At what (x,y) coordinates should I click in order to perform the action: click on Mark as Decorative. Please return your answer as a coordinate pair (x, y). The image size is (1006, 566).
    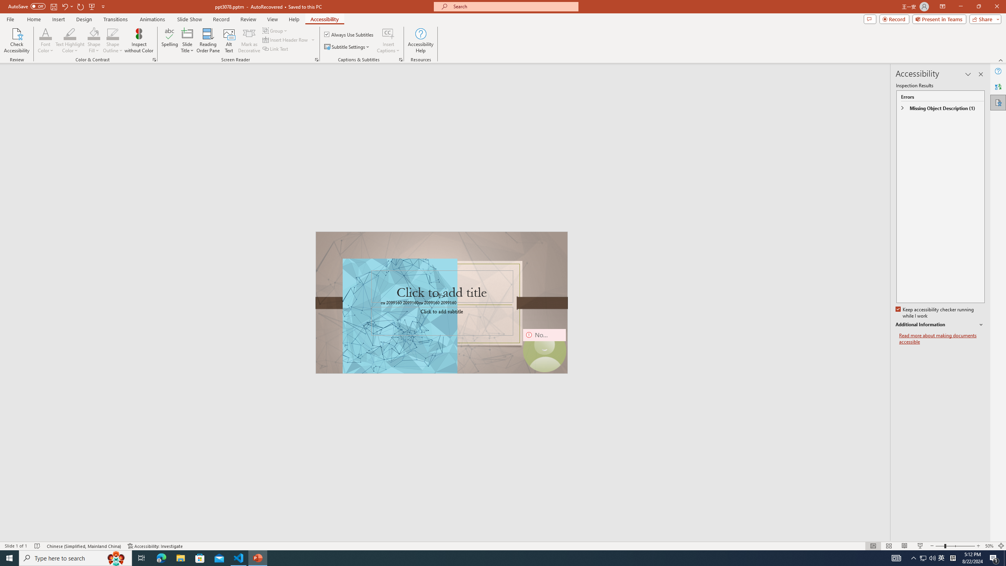
    Looking at the image, I should click on (249, 40).